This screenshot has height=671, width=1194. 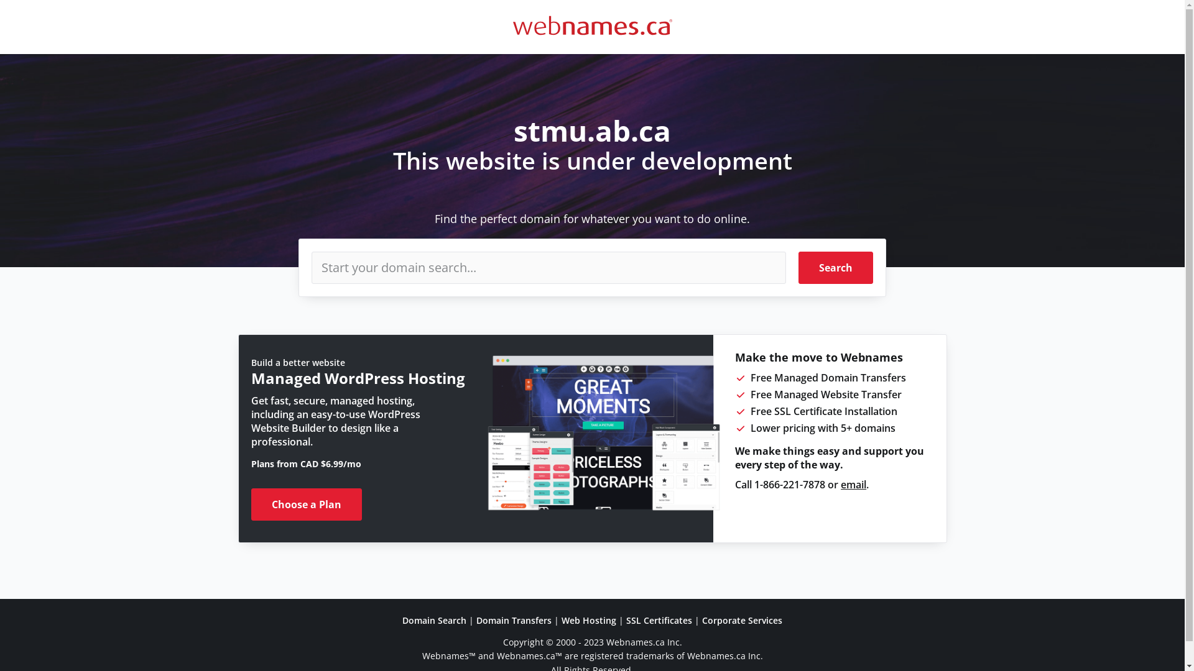 I want to click on Search, so click(x=836, y=268).